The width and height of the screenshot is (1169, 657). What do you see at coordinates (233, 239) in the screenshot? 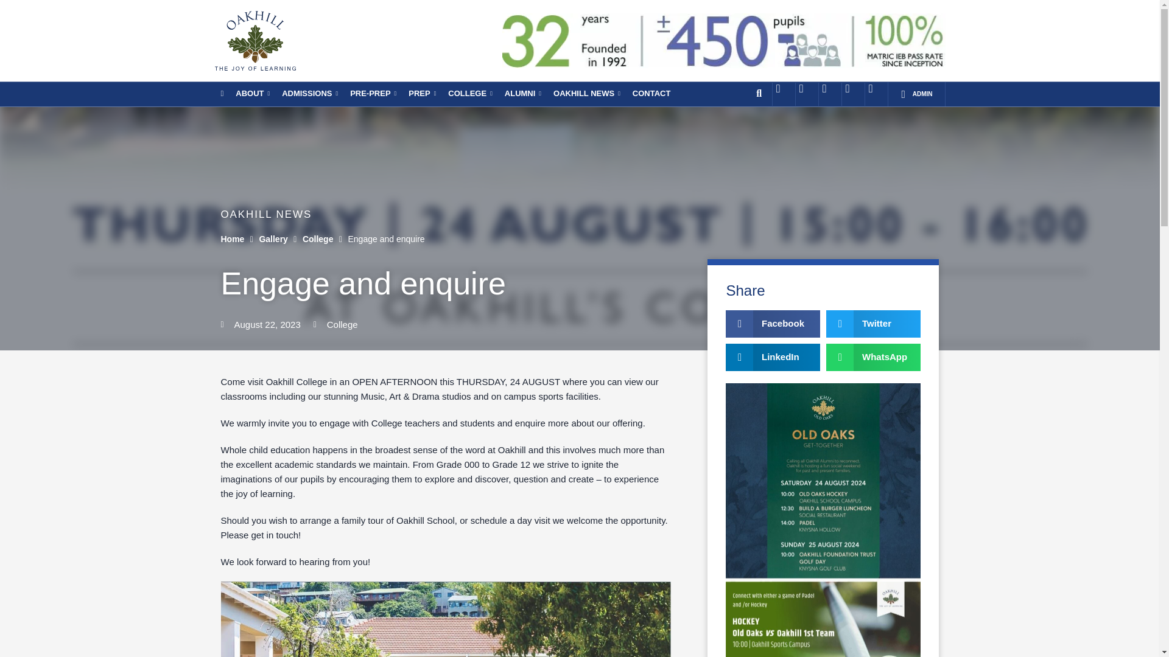
I see `Home` at bounding box center [233, 239].